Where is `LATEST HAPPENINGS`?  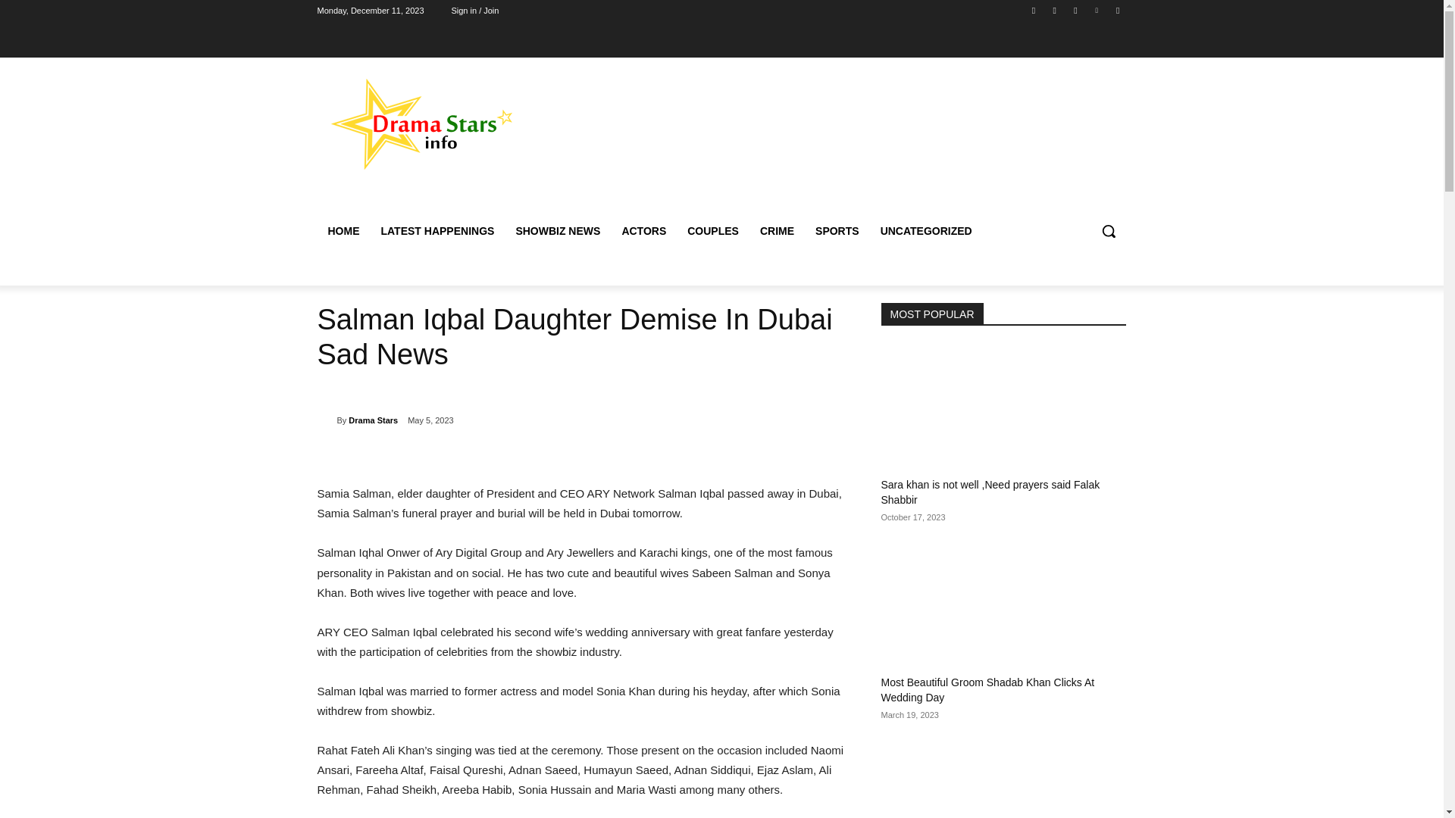
LATEST HAPPENINGS is located at coordinates (436, 230).